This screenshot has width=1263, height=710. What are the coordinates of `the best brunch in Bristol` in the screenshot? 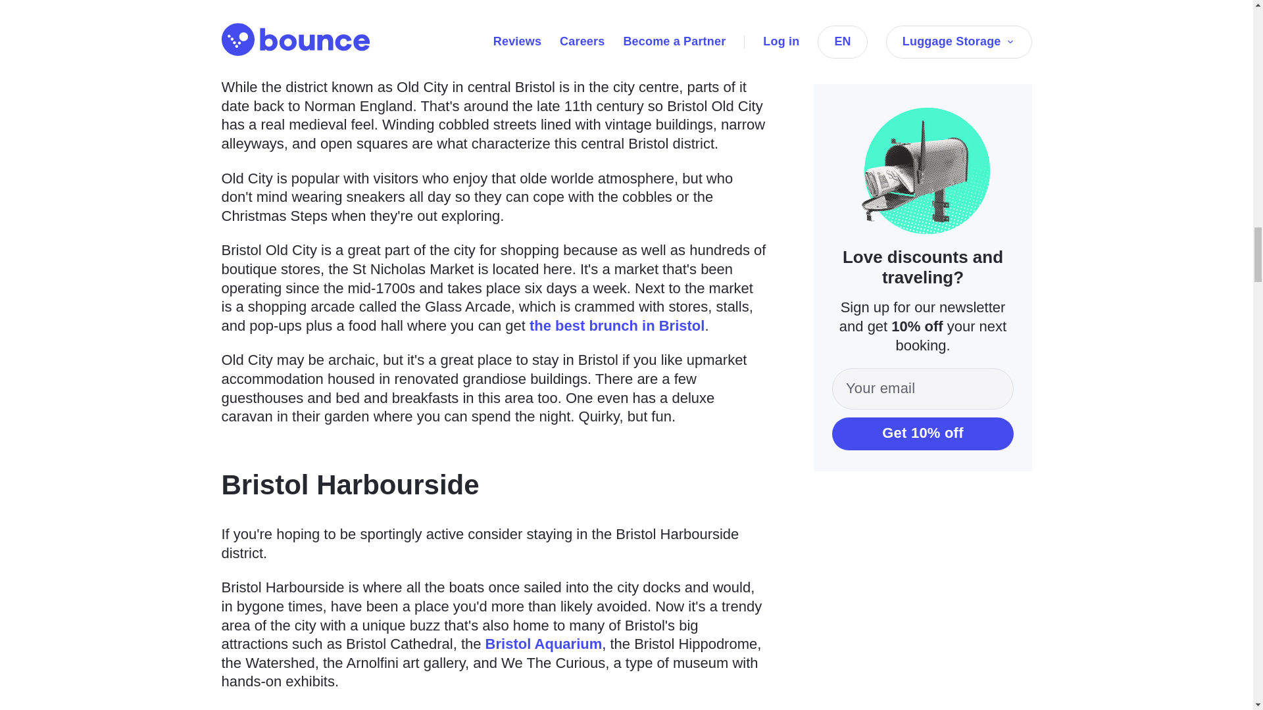 It's located at (617, 325).